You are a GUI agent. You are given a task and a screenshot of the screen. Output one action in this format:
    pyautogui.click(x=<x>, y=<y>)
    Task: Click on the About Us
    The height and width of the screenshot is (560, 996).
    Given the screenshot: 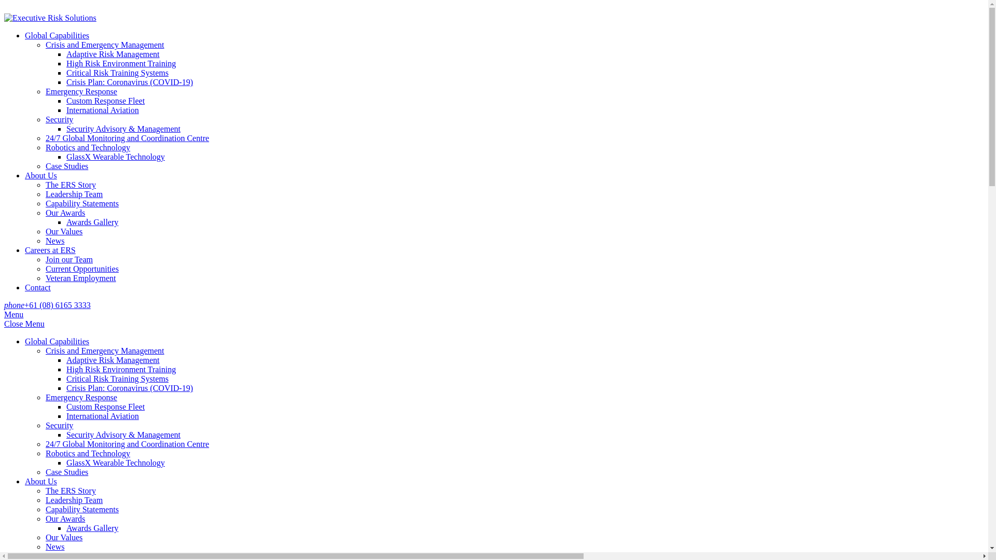 What is the action you would take?
    pyautogui.click(x=41, y=481)
    